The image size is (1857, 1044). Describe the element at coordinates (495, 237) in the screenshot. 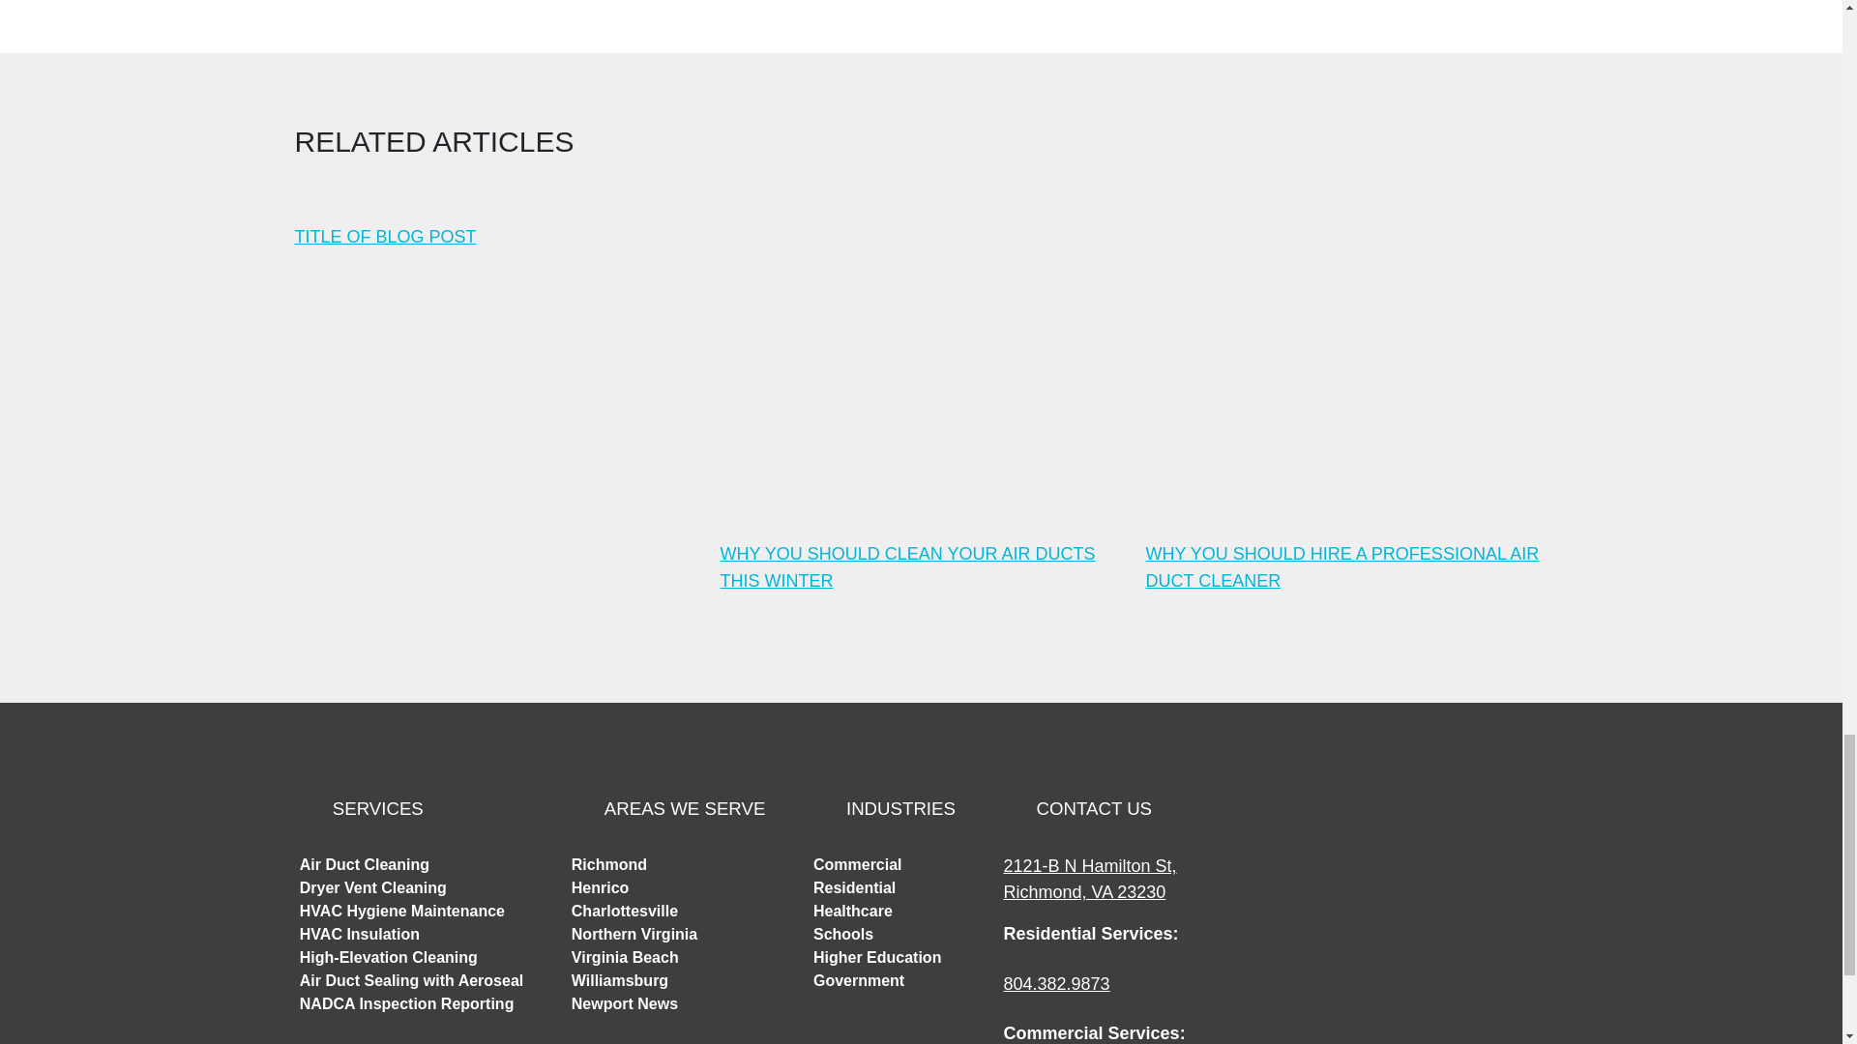

I see `TITLE OF BLOG POST` at that location.